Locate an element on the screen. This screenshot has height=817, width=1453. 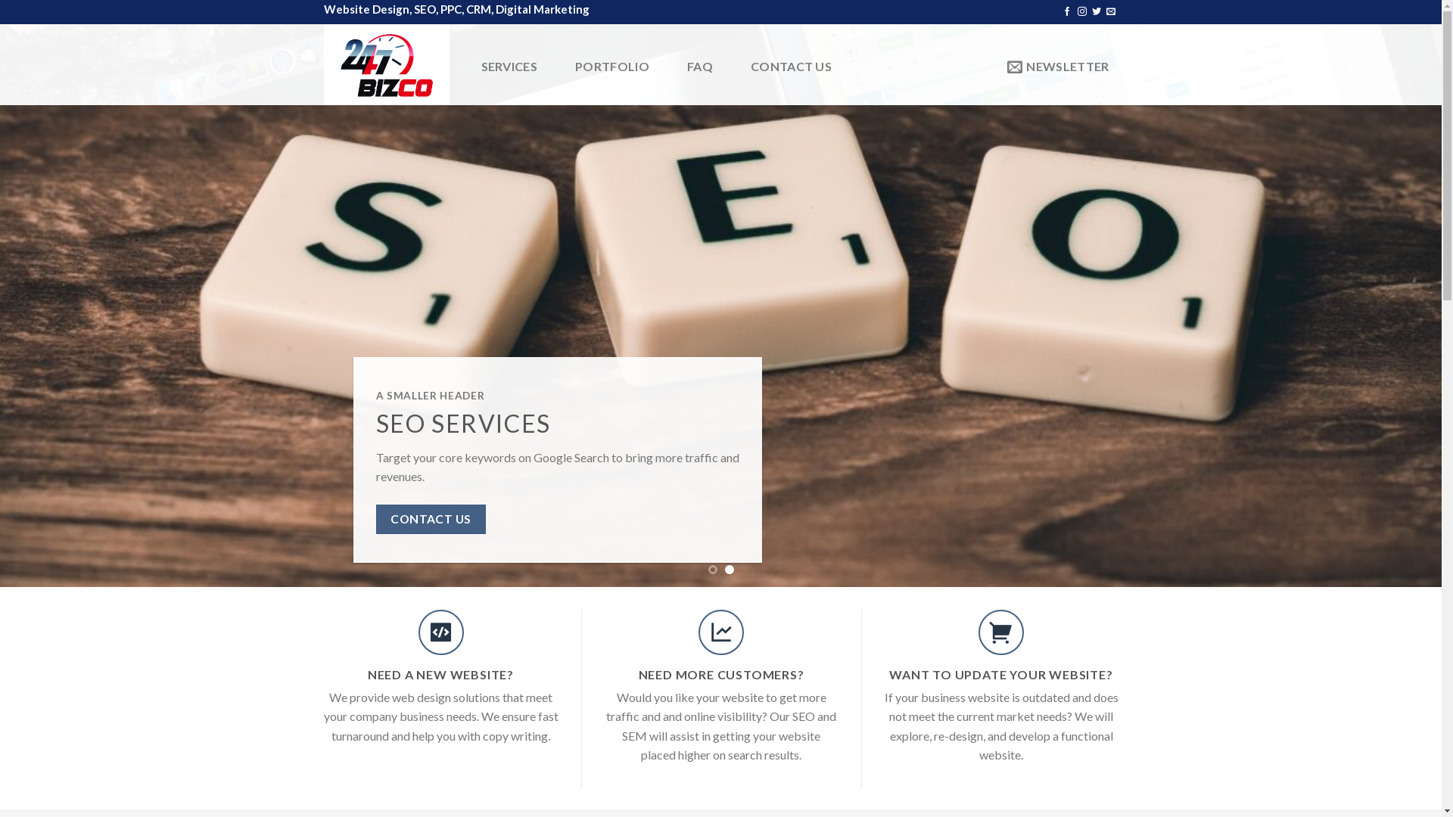
Follow on Facebook is located at coordinates (1067, 12).